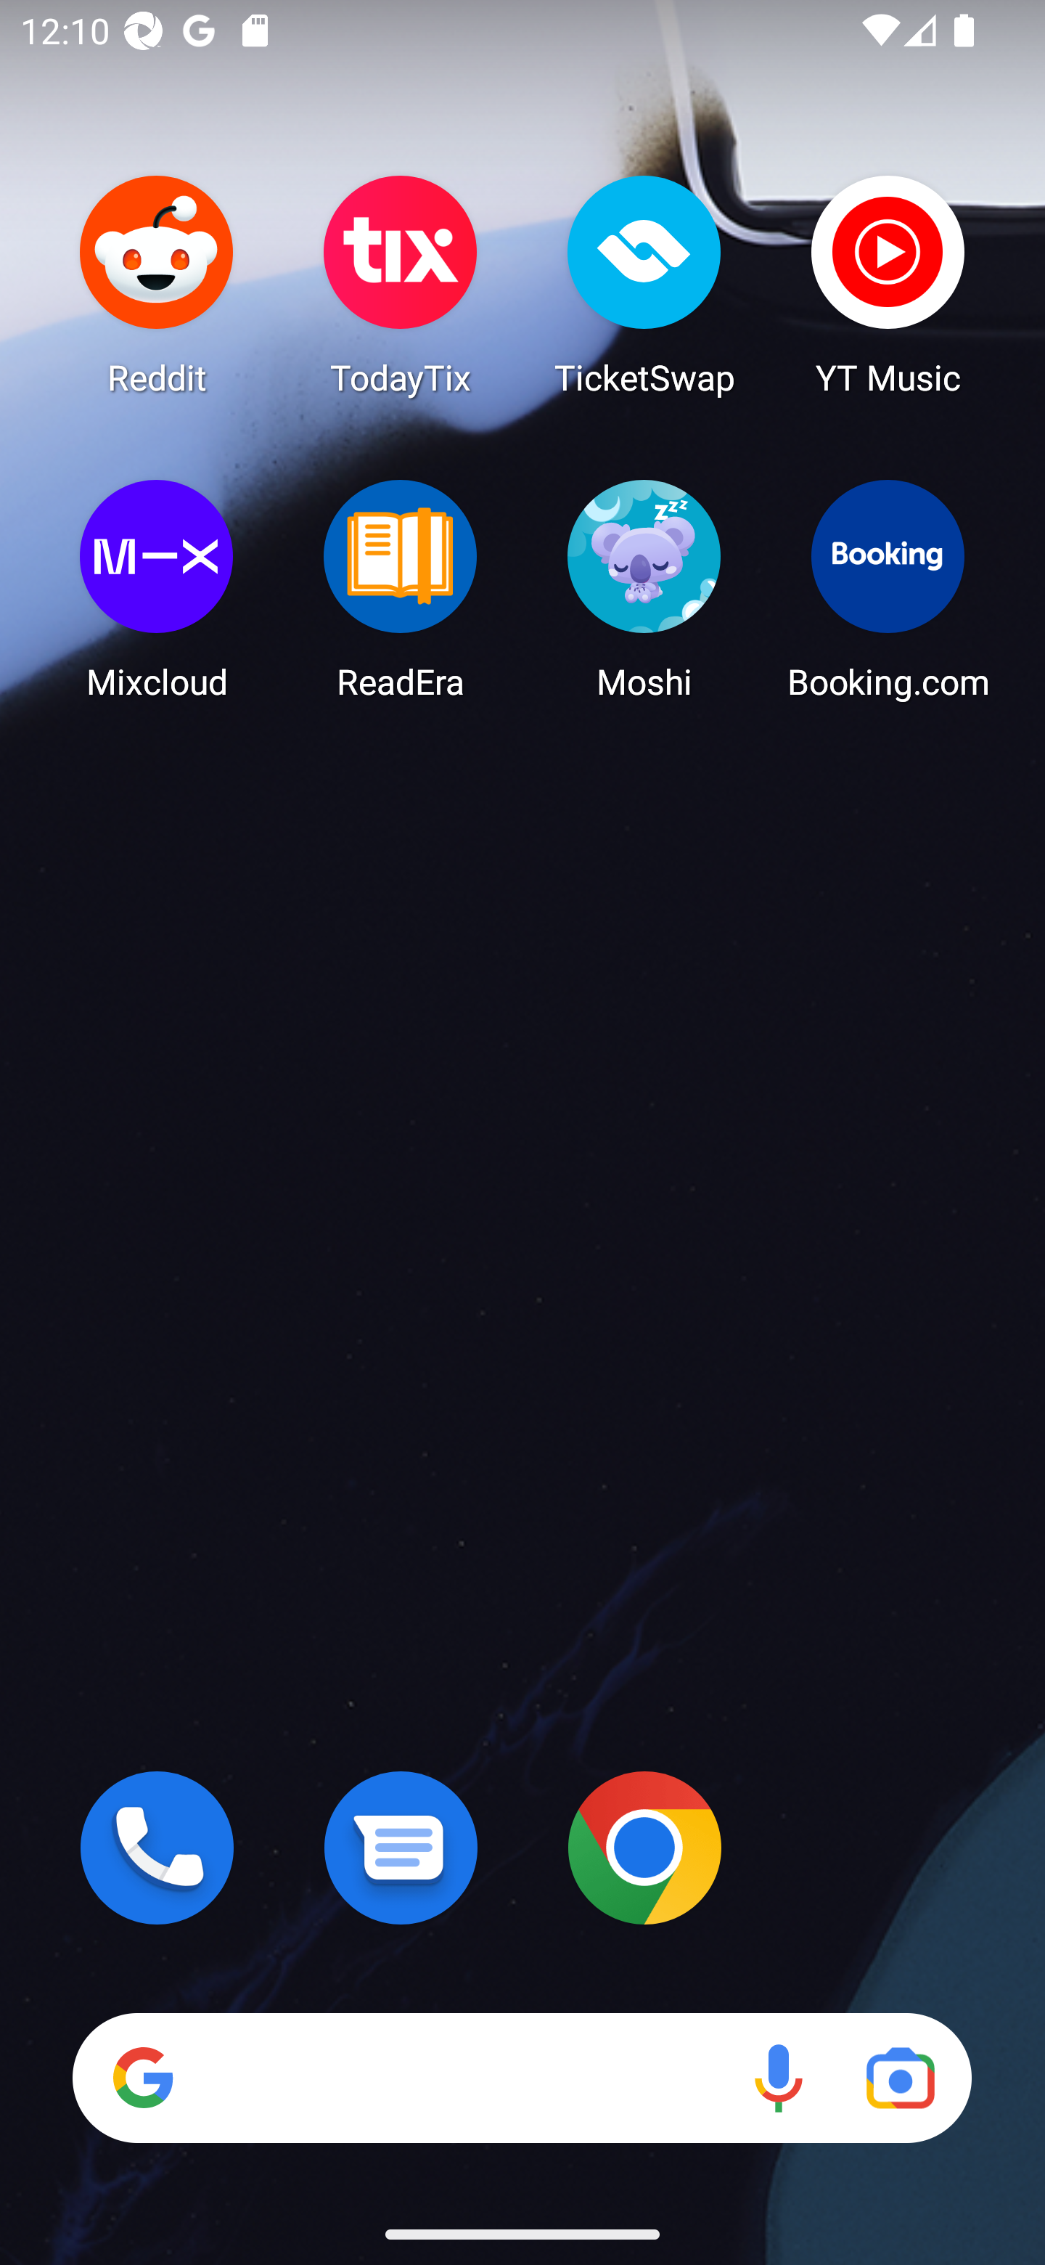 This screenshot has width=1045, height=2265. I want to click on TicketSwap, so click(644, 285).